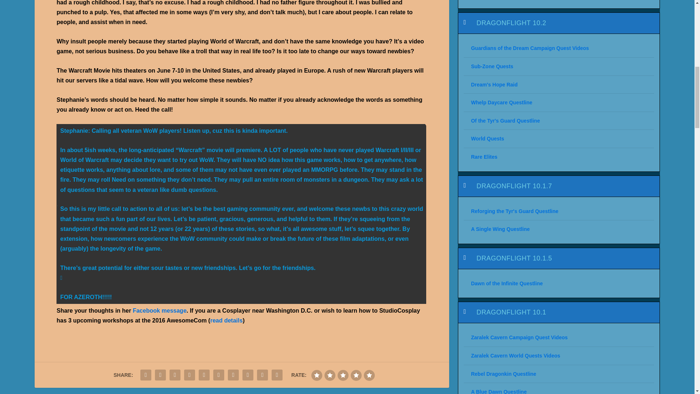 This screenshot has width=700, height=394. What do you see at coordinates (227, 320) in the screenshot?
I see `read details` at bounding box center [227, 320].